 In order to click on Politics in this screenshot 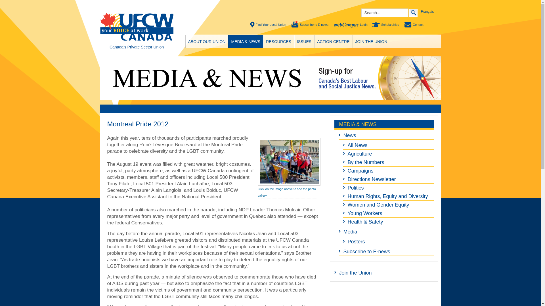, I will do `click(388, 188)`.